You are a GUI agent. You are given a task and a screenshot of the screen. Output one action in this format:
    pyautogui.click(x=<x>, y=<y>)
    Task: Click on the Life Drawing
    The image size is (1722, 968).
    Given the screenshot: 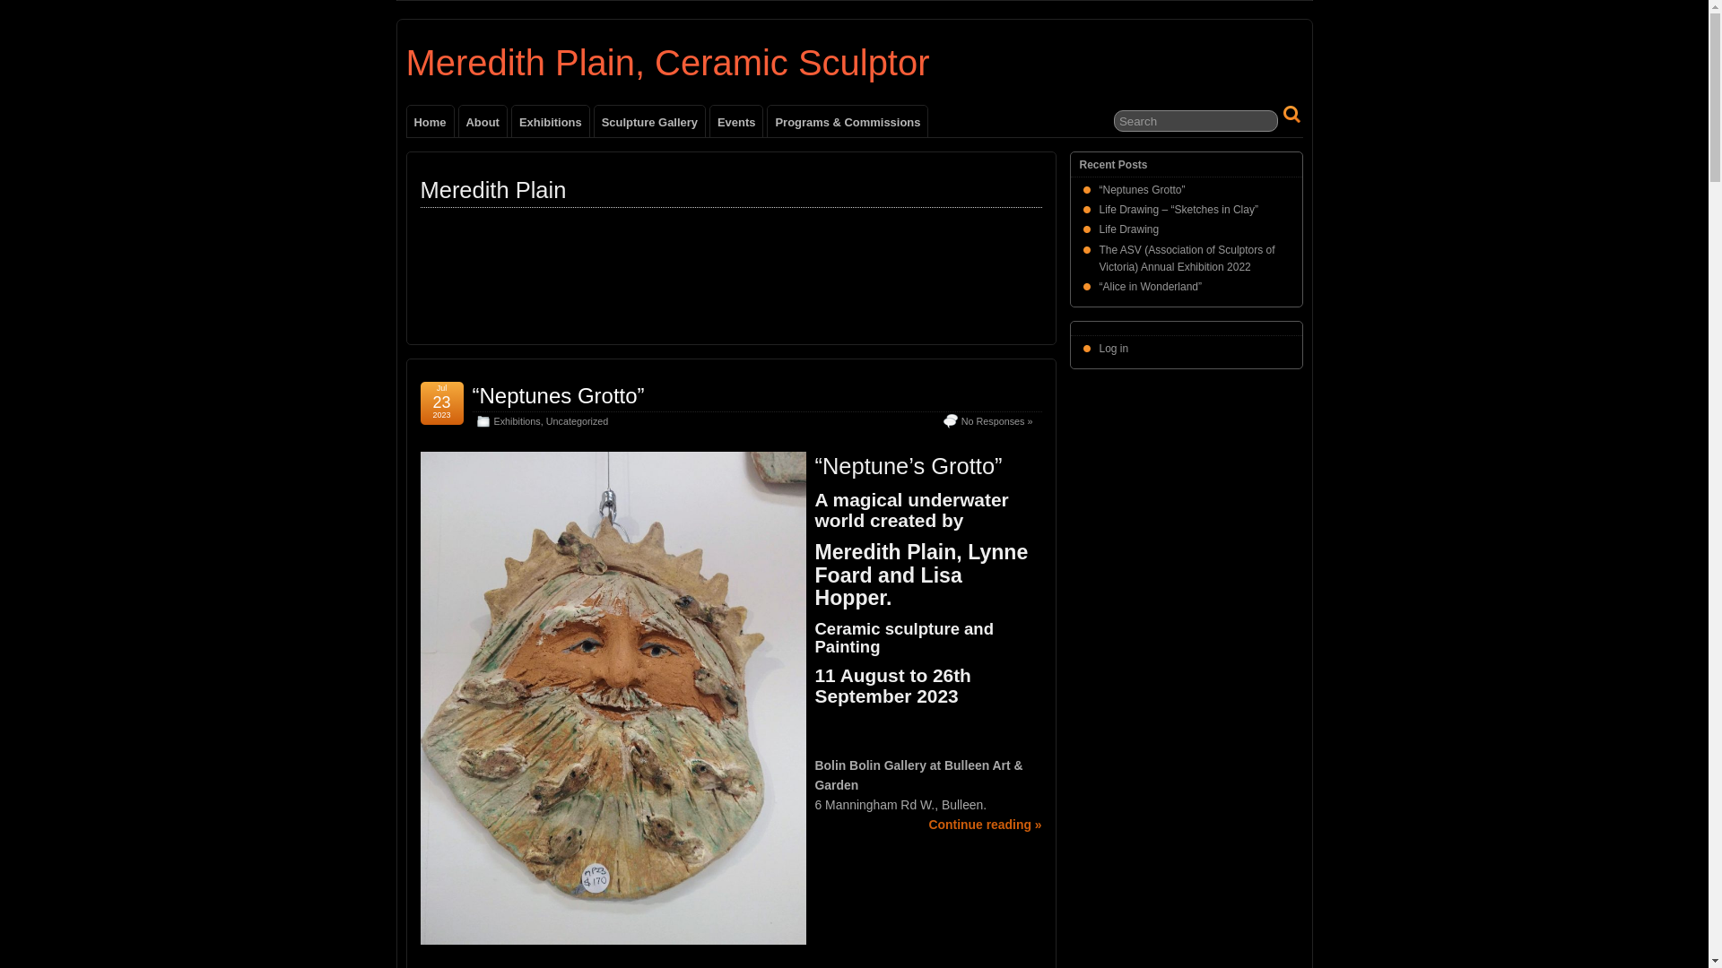 What is the action you would take?
    pyautogui.click(x=1130, y=229)
    